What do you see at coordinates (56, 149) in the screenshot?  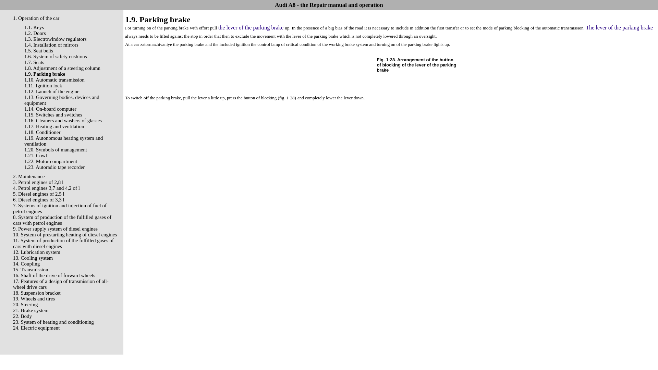 I see `1.20. Symbols of management` at bounding box center [56, 149].